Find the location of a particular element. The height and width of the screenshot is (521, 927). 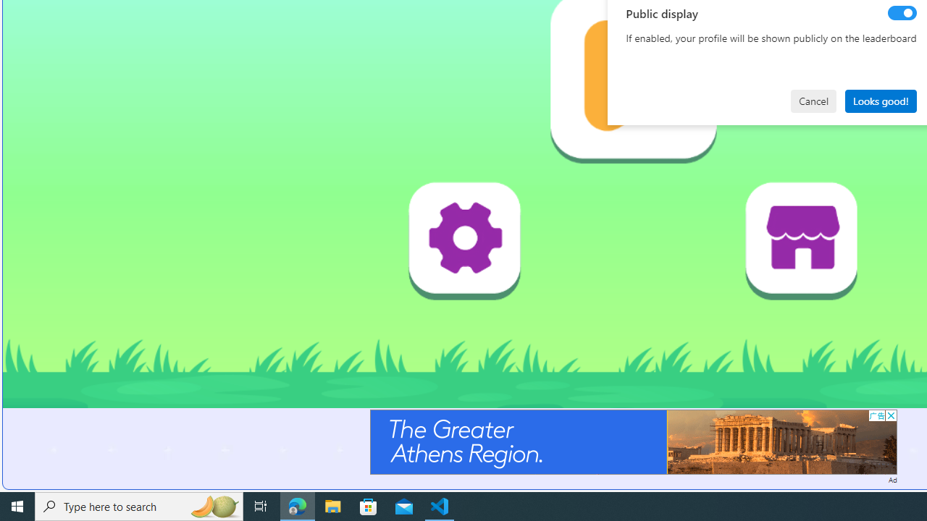

AutomationID: cbb is located at coordinates (891, 415).